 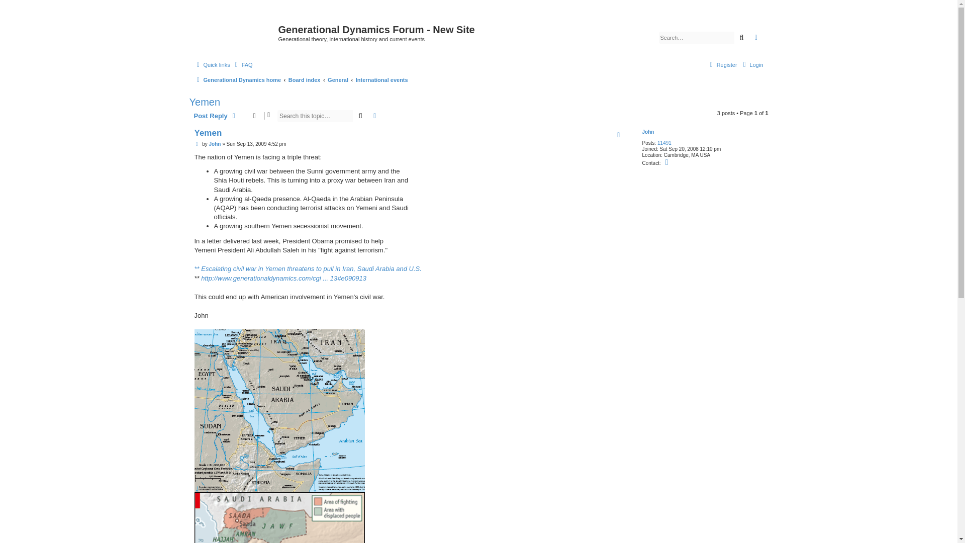 What do you see at coordinates (722, 64) in the screenshot?
I see `Register` at bounding box center [722, 64].